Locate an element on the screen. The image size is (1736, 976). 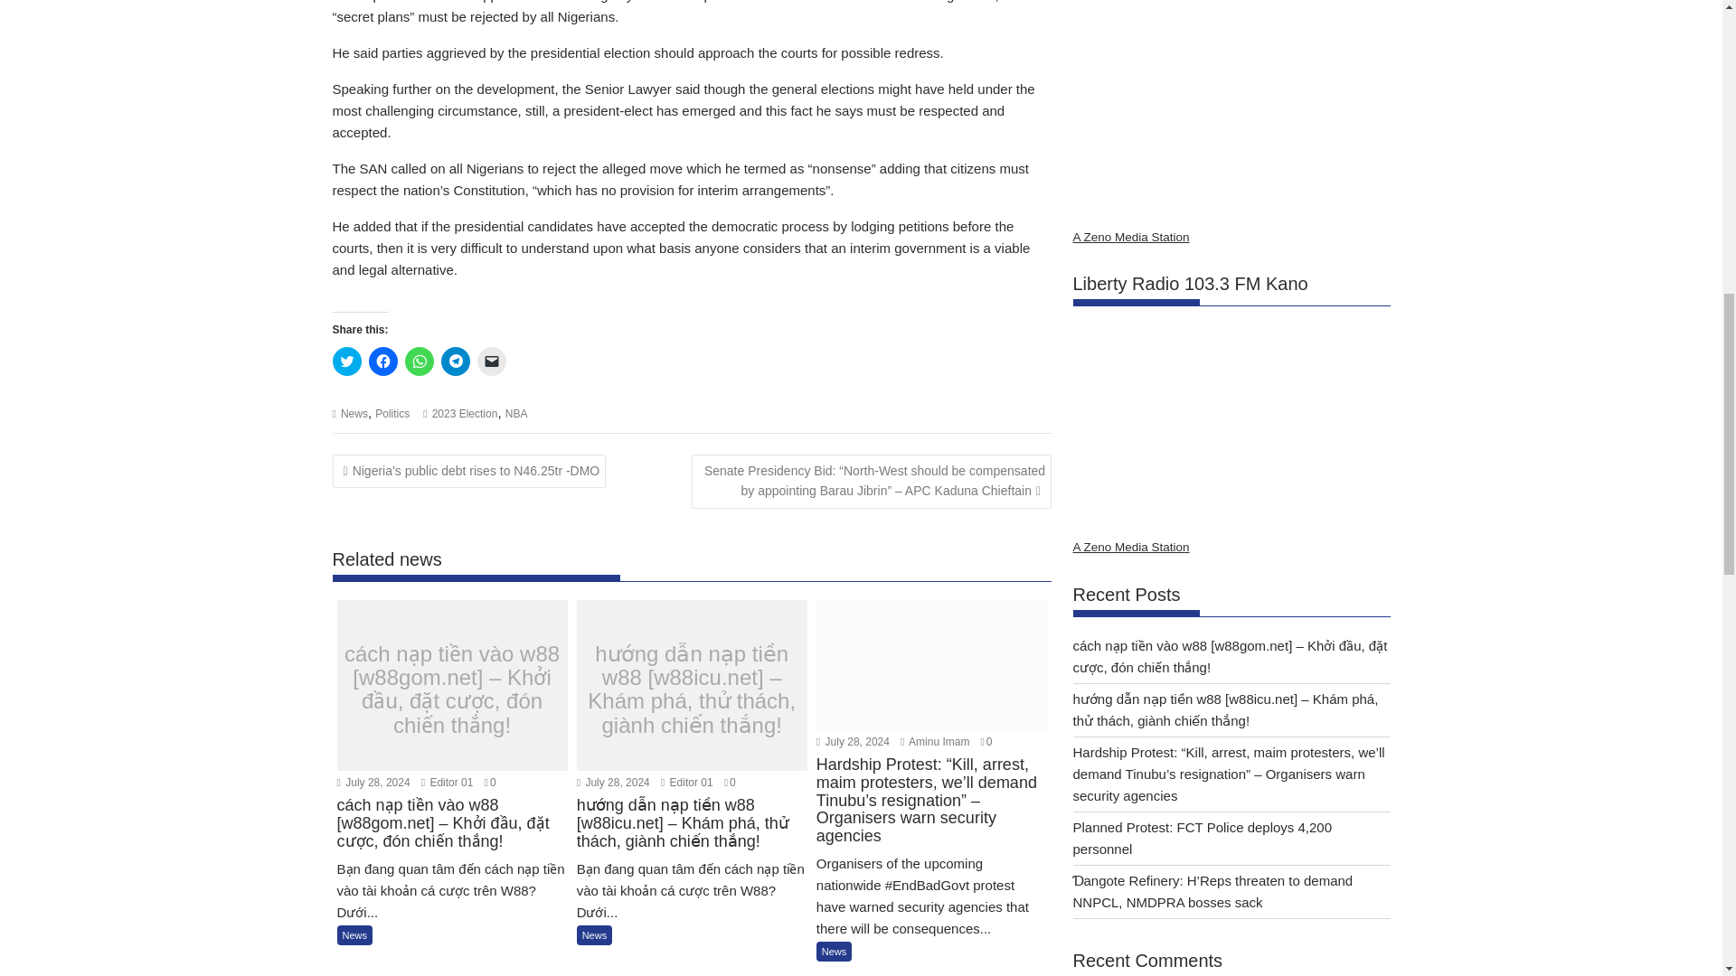
July 28, 2024 is located at coordinates (373, 782).